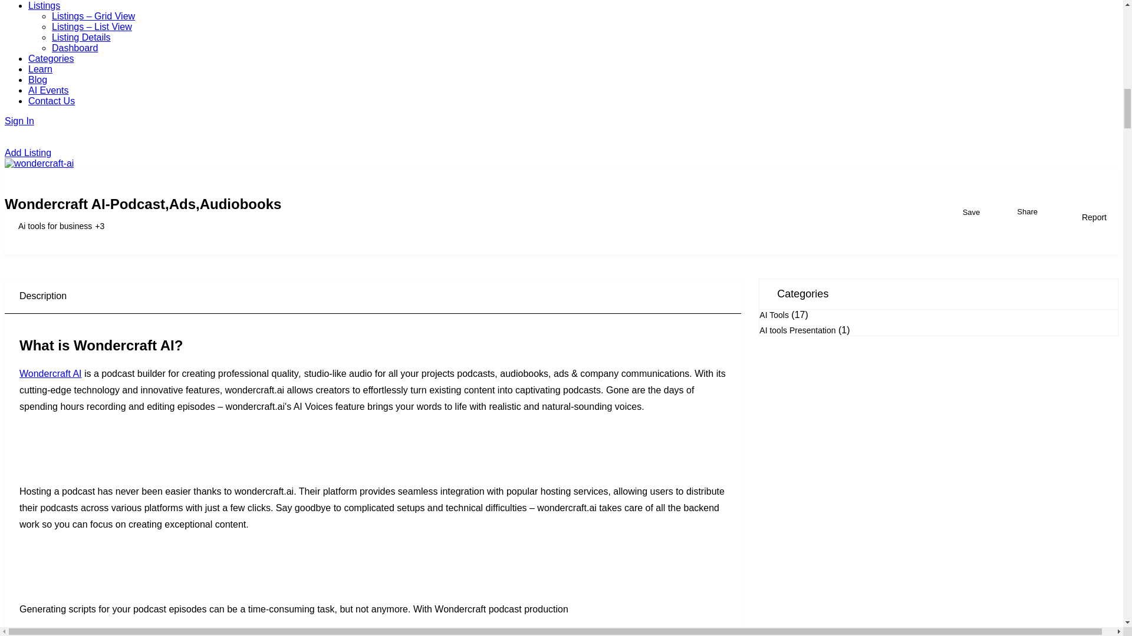 The width and height of the screenshot is (1132, 636). Describe the element at coordinates (48, 90) in the screenshot. I see `AI Events` at that location.